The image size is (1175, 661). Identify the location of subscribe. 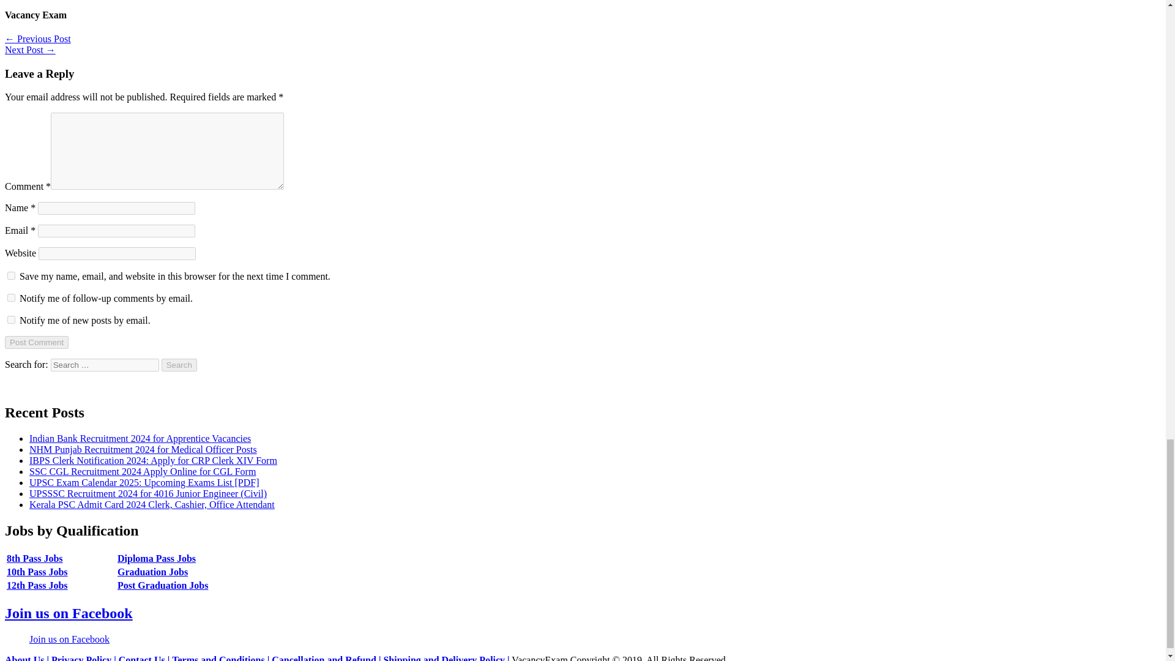
(11, 297).